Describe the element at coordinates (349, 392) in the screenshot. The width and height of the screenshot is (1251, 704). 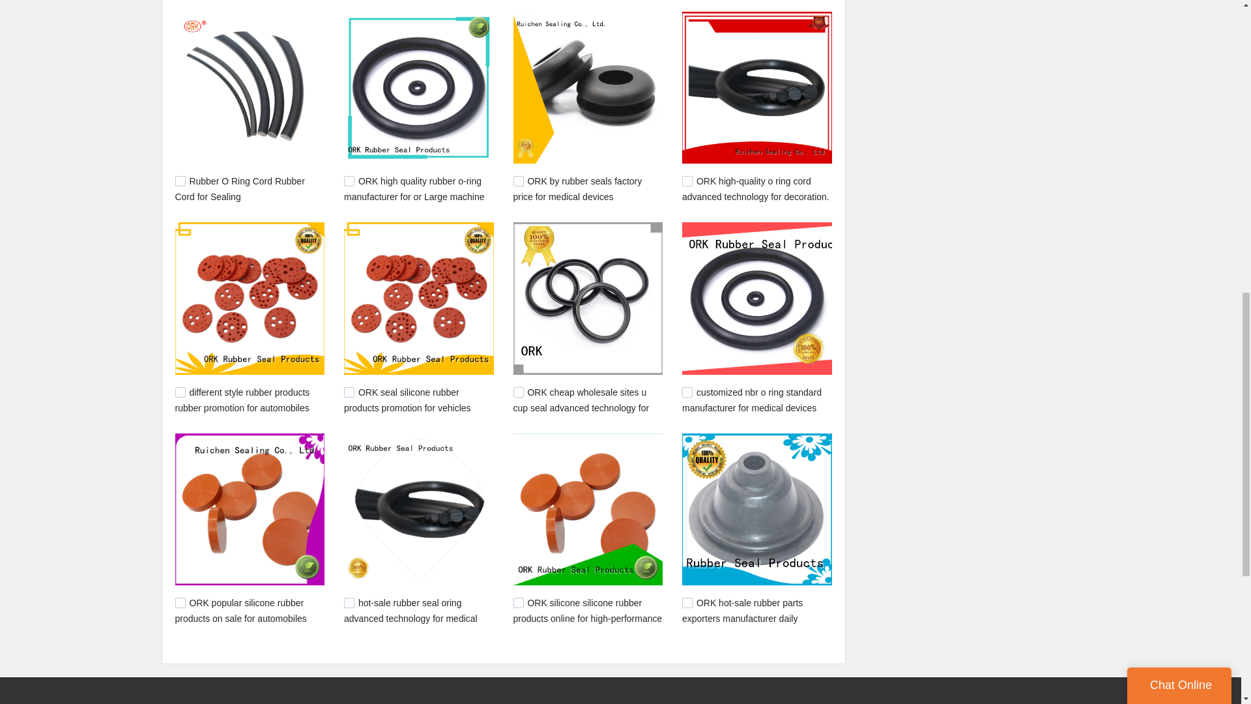
I see `850` at that location.